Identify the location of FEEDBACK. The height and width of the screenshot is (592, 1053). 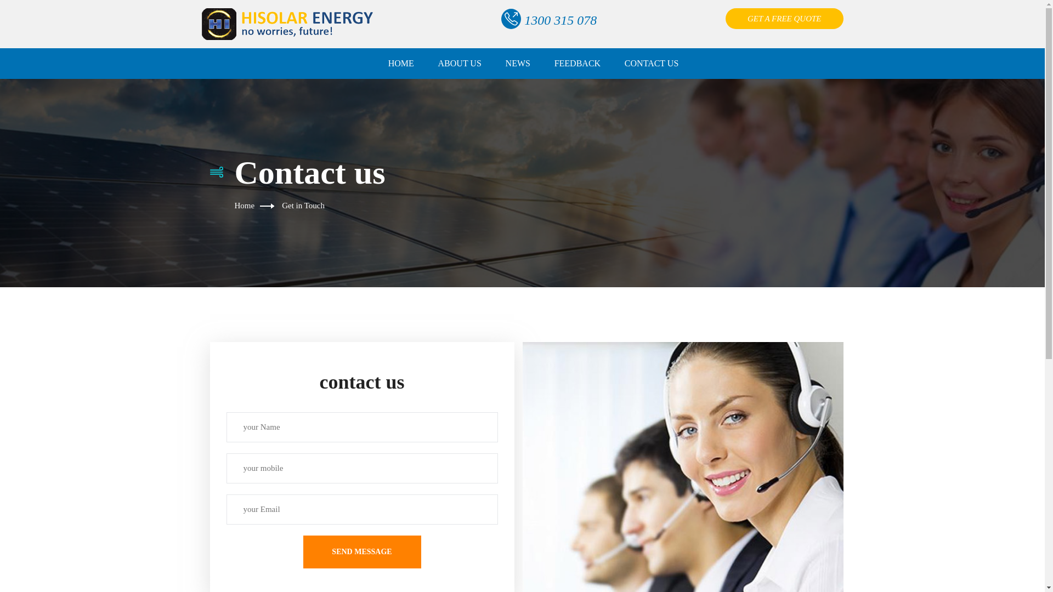
(578, 64).